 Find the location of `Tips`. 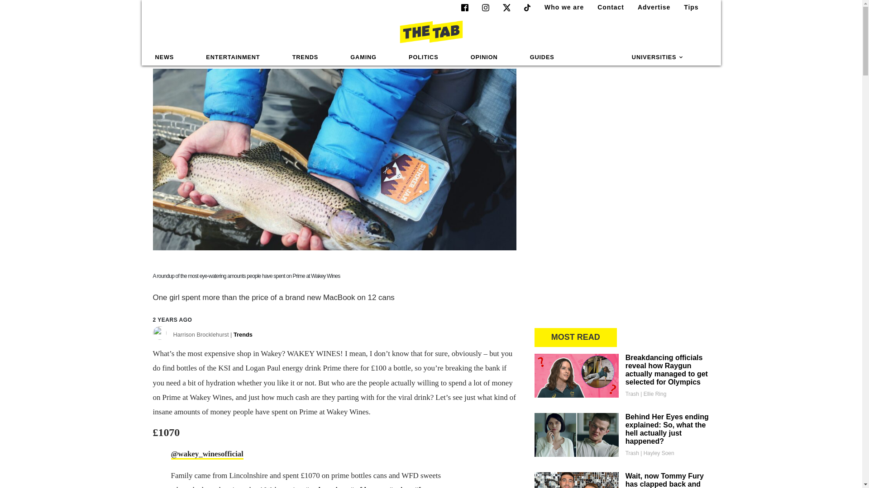

Tips is located at coordinates (688, 7).